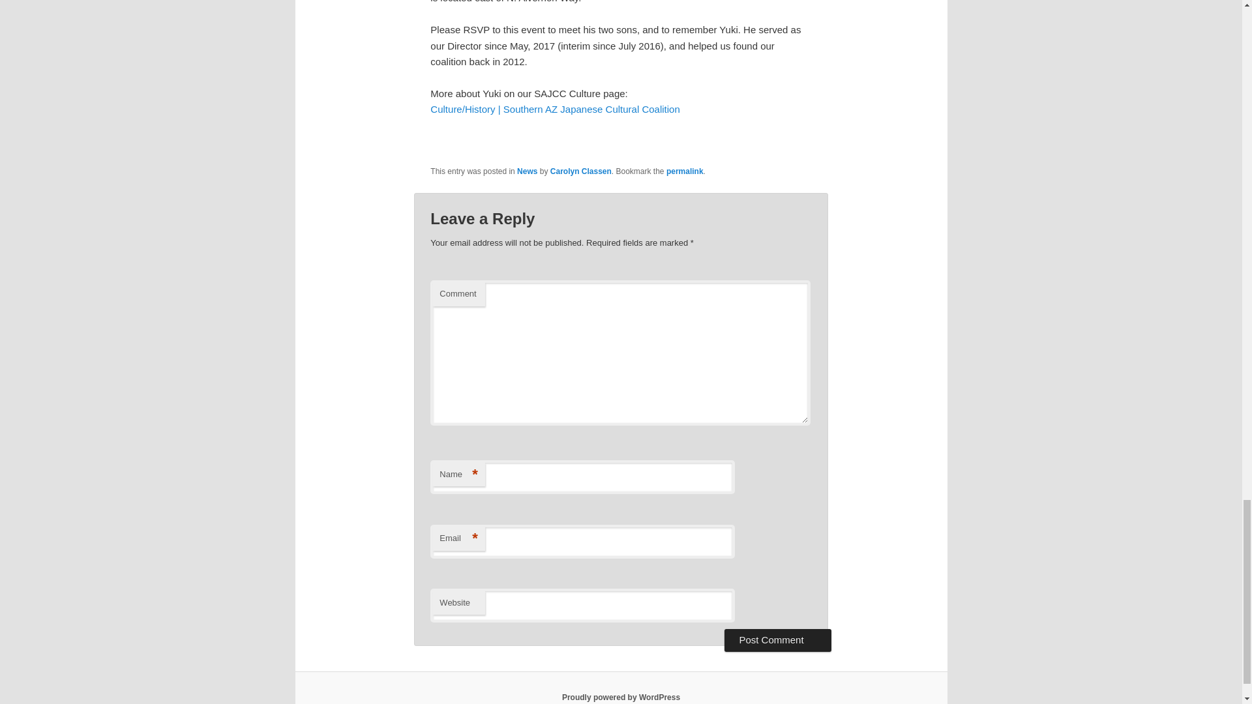  I want to click on Carolyn Classen, so click(581, 171).